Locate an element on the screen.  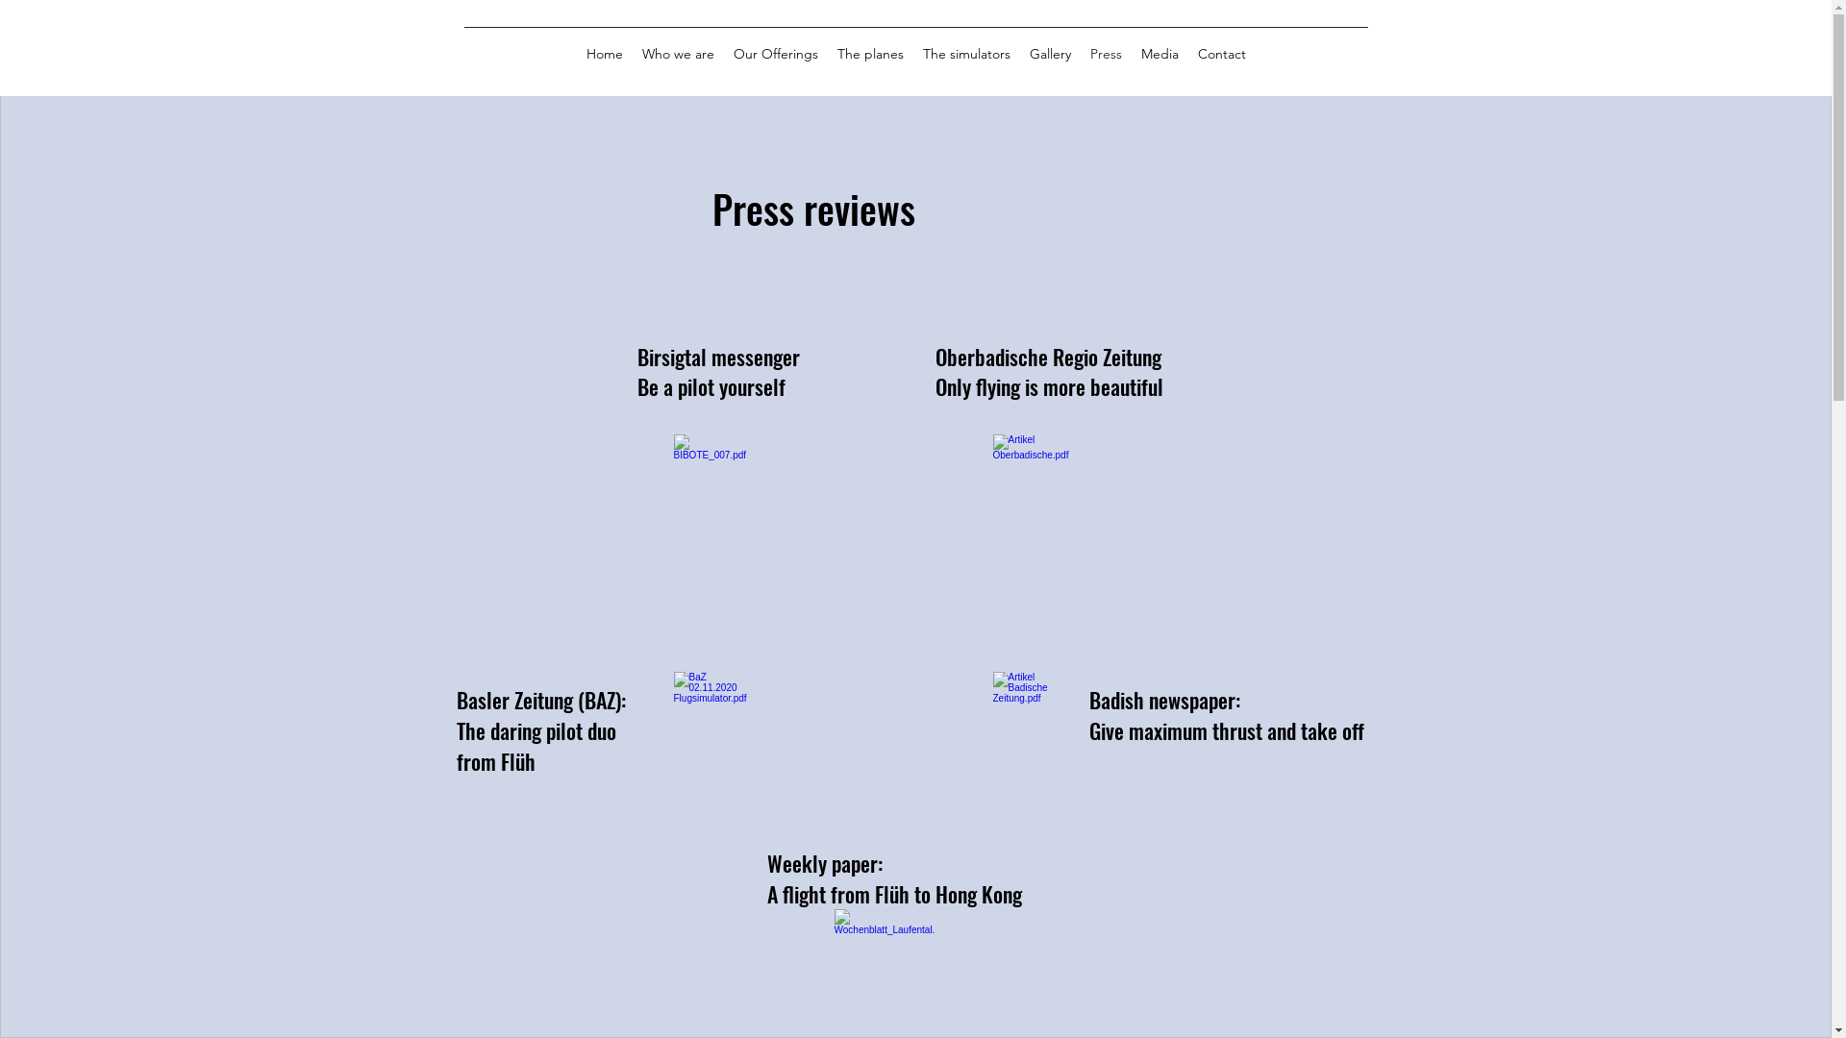
The planes is located at coordinates (869, 54).